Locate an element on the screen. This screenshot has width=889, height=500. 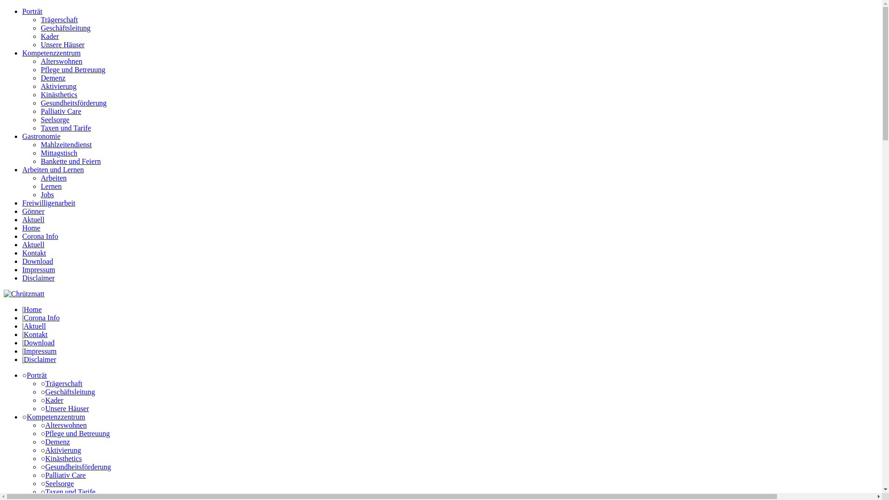
Freiwilligenarbeit is located at coordinates (49, 203).